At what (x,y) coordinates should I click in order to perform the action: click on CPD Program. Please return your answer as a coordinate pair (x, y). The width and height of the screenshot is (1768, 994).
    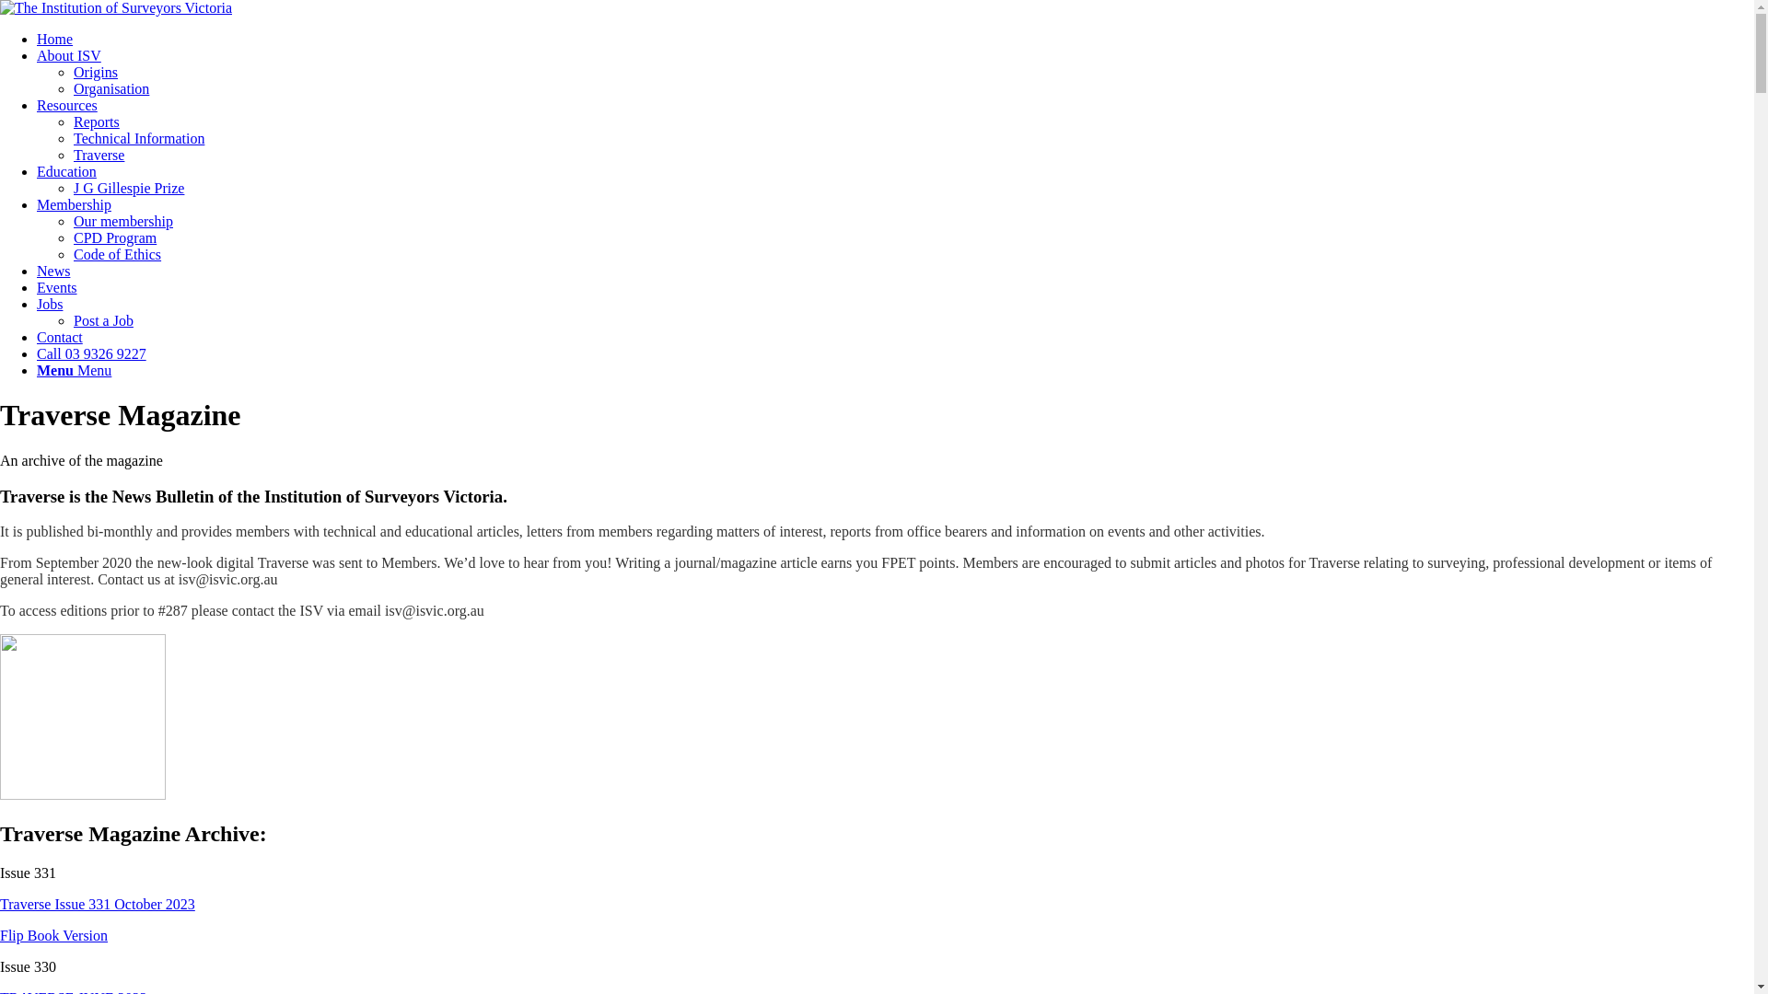
    Looking at the image, I should click on (115, 237).